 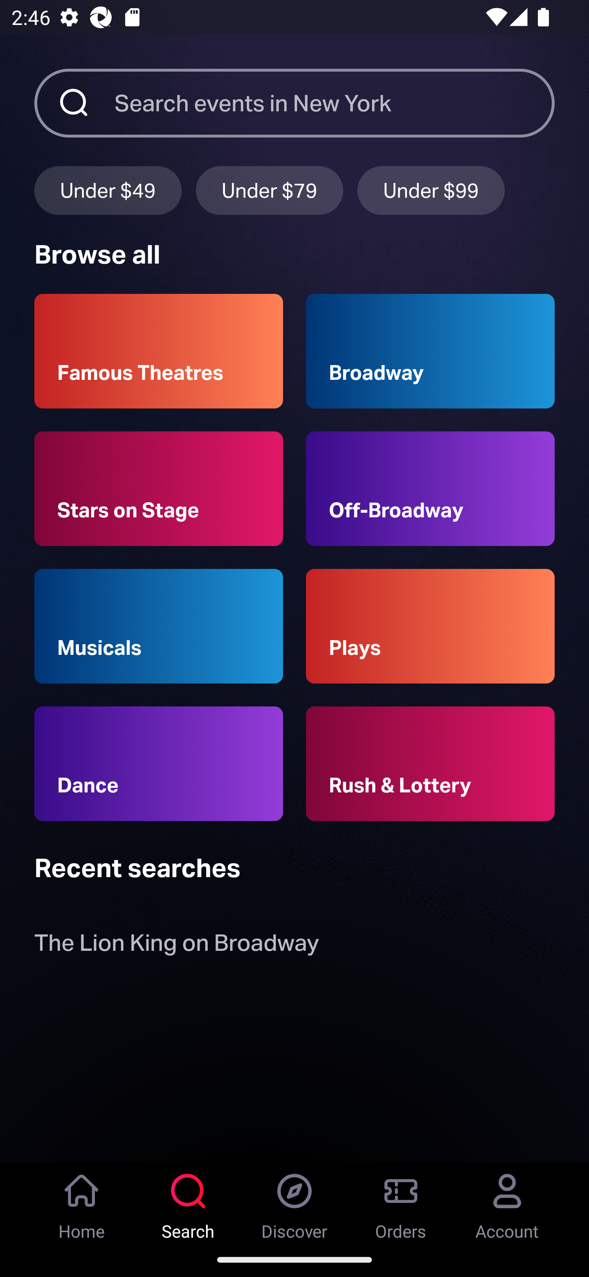 I want to click on Account, so click(x=507, y=1202).